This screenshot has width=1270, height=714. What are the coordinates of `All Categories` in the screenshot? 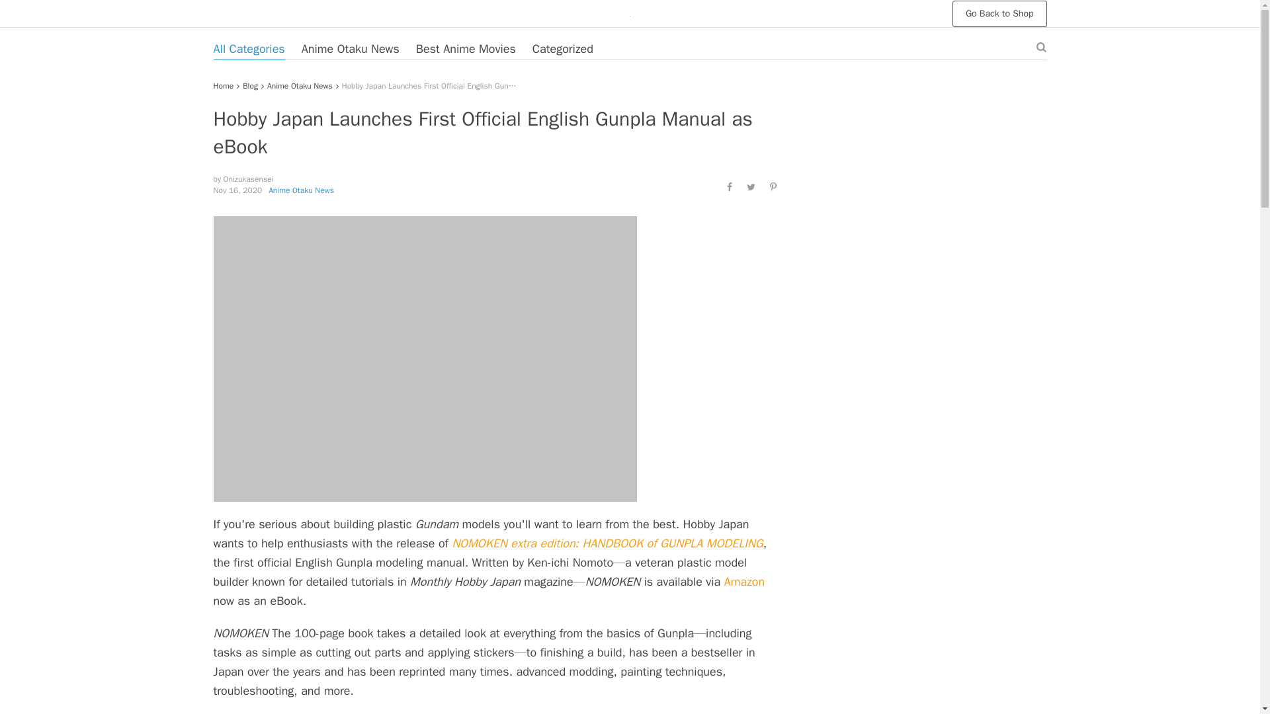 It's located at (249, 49).